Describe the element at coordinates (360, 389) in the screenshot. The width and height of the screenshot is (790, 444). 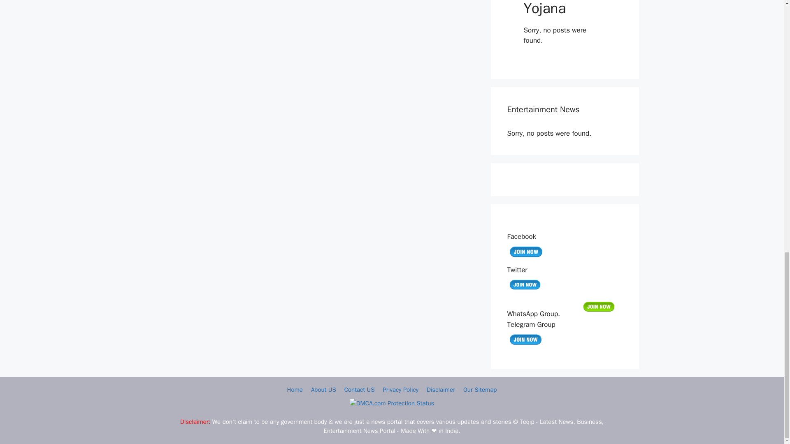
I see `Contact US` at that location.